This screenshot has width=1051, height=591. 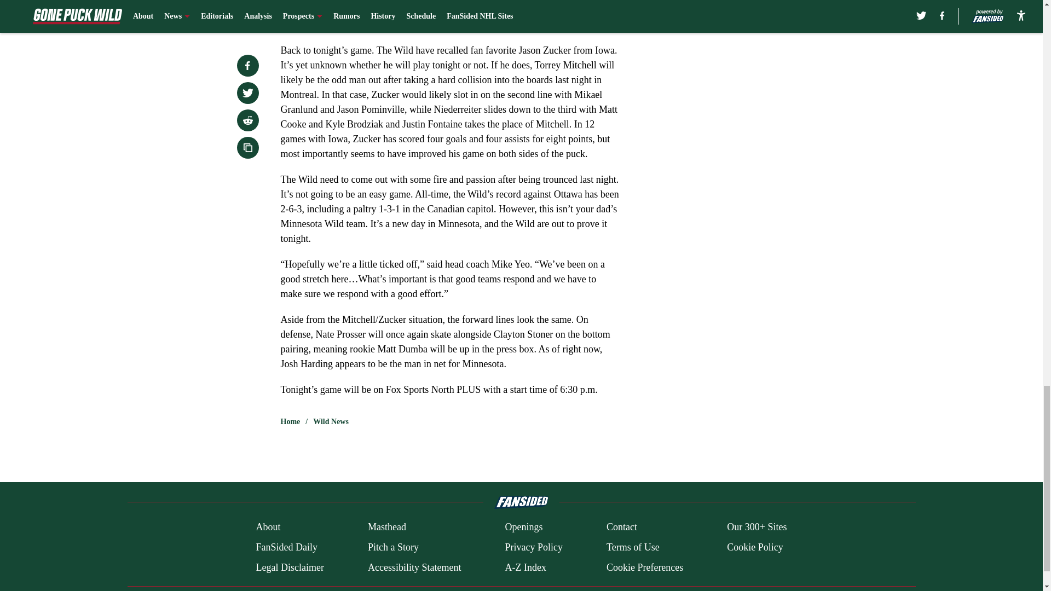 I want to click on Home, so click(x=290, y=421).